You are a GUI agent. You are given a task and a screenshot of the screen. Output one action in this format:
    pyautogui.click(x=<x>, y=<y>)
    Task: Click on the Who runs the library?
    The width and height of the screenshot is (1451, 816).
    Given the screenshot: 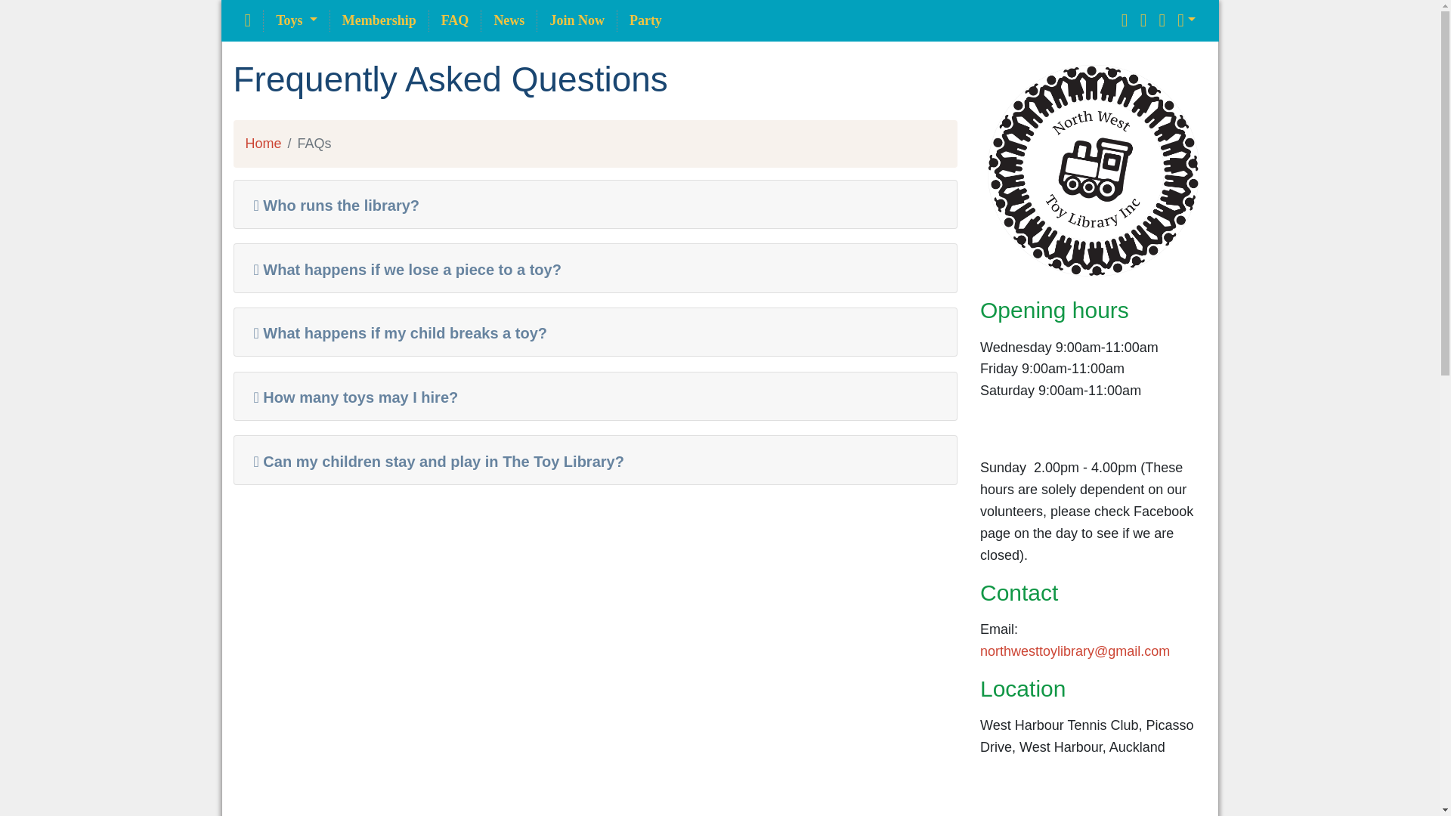 What is the action you would take?
    pyautogui.click(x=331, y=205)
    